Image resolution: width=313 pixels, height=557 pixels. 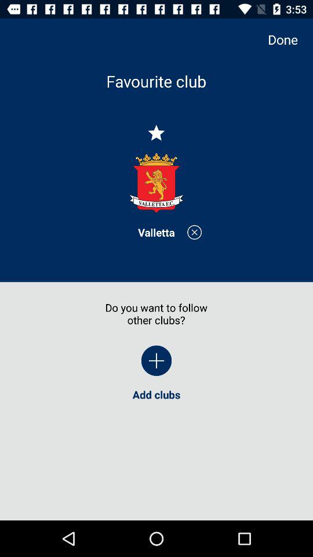 What do you see at coordinates (156, 361) in the screenshot?
I see `press the item above the add clubs item` at bounding box center [156, 361].